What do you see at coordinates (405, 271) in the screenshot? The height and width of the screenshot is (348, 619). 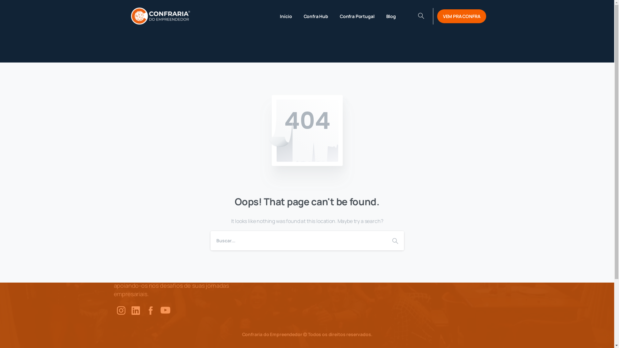 I see `Confra Portugal` at bounding box center [405, 271].